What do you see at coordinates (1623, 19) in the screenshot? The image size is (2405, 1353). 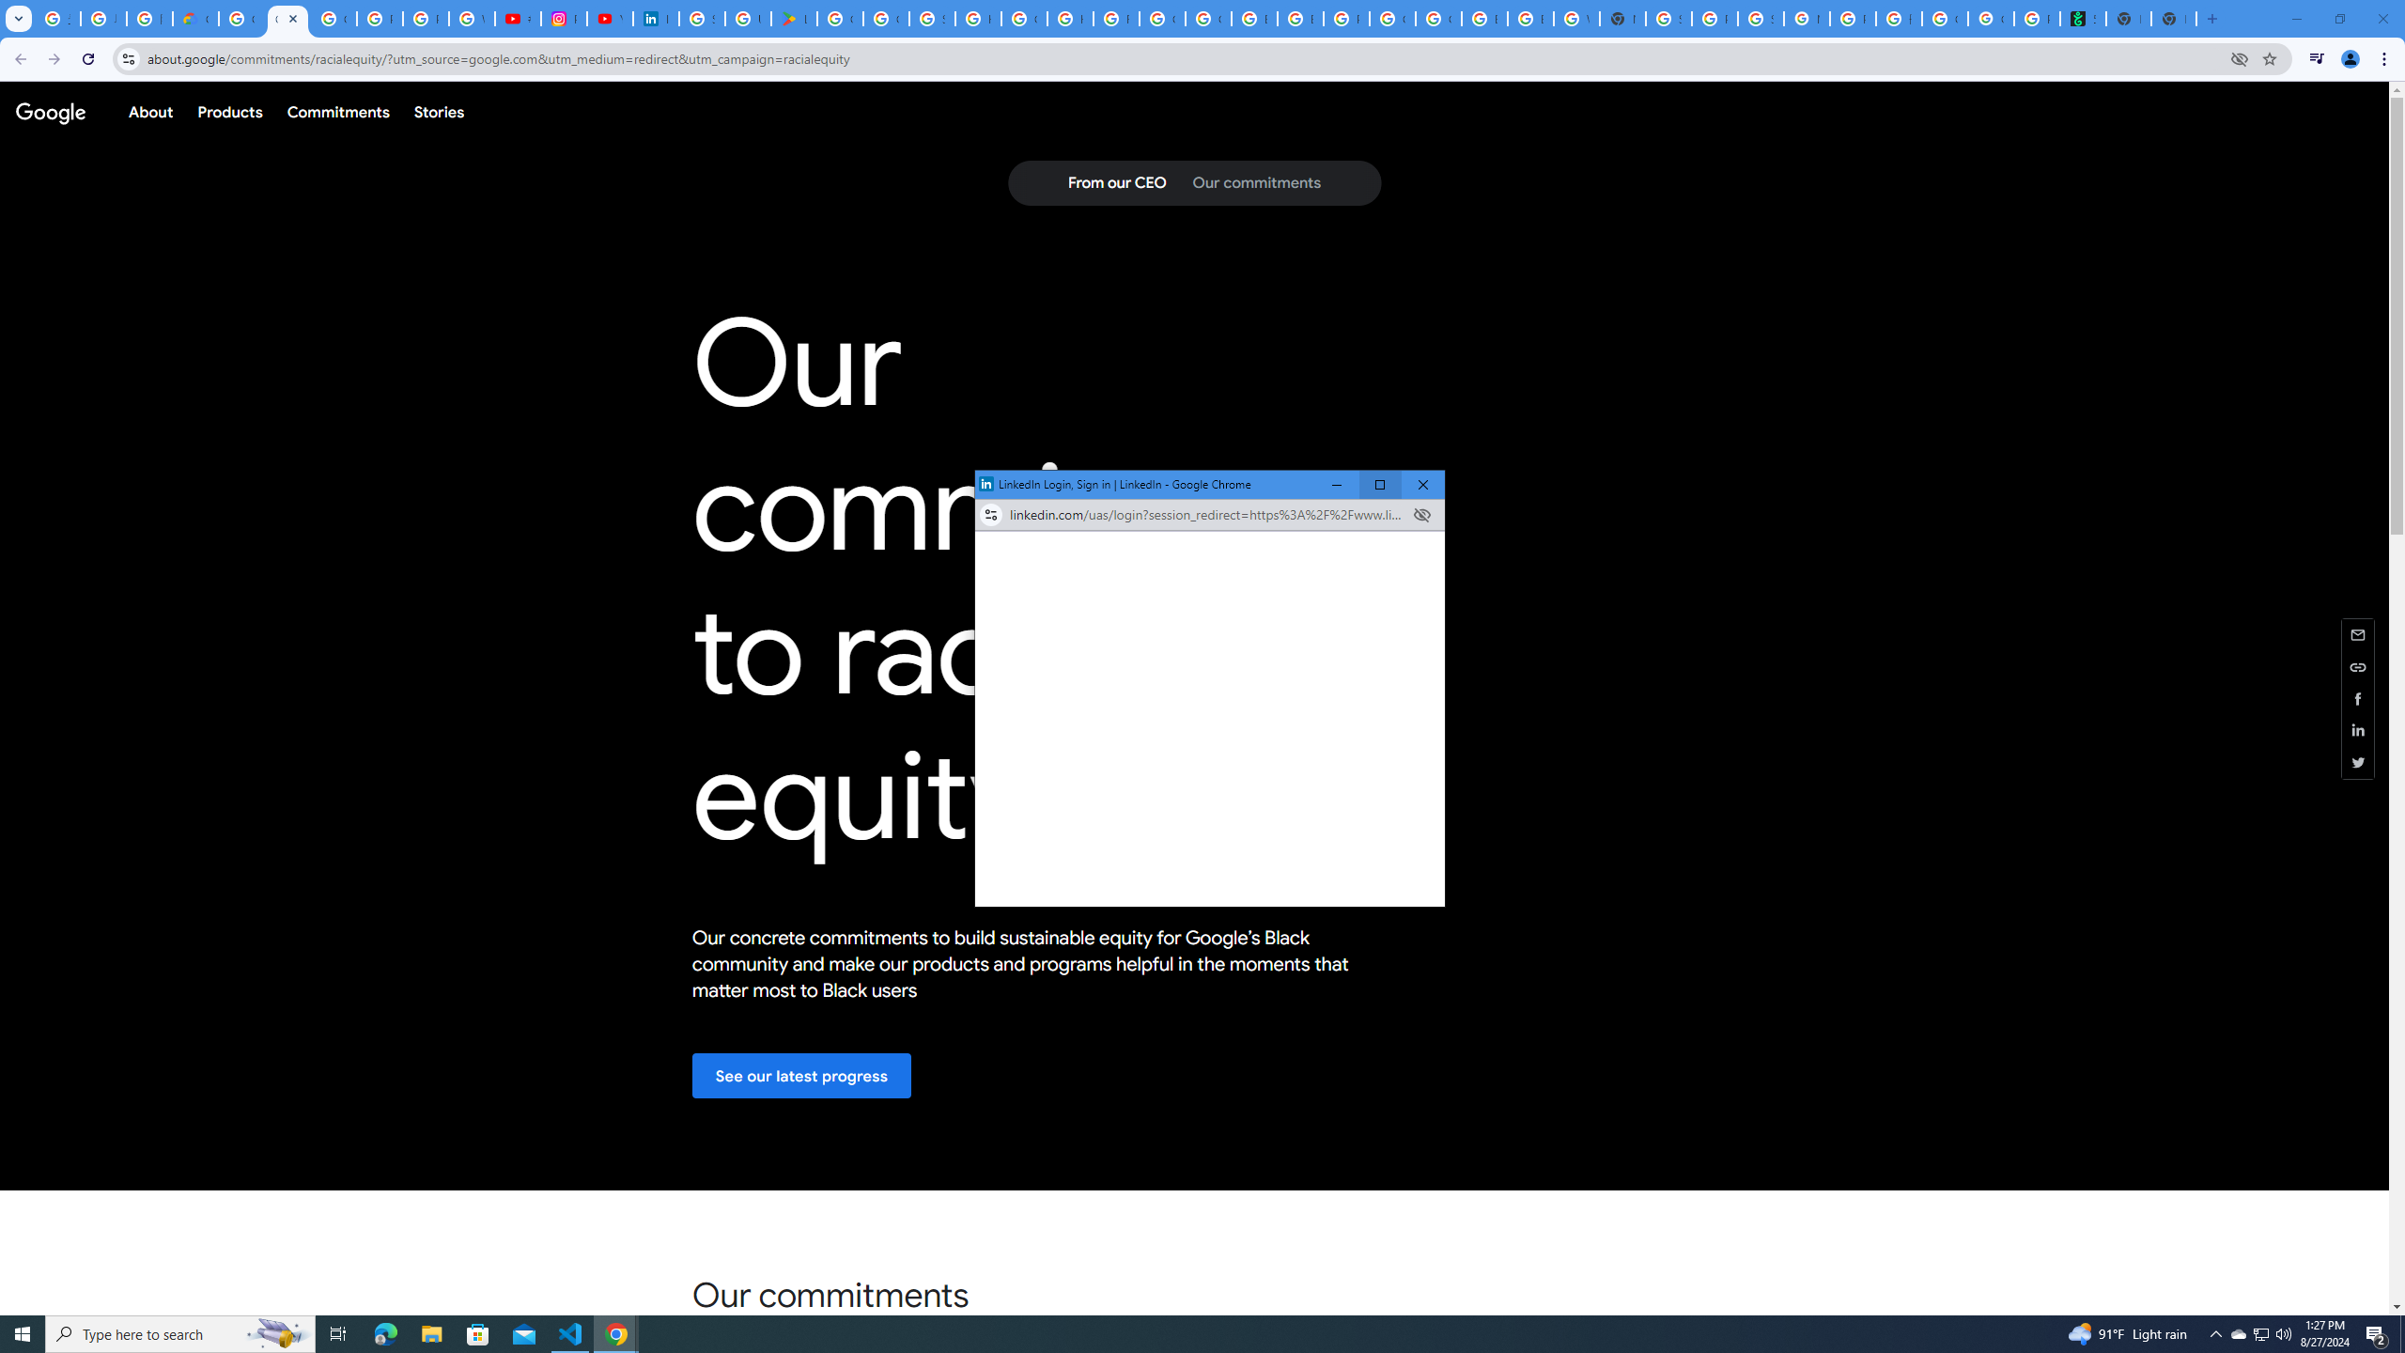 I see `New Tab` at bounding box center [1623, 19].